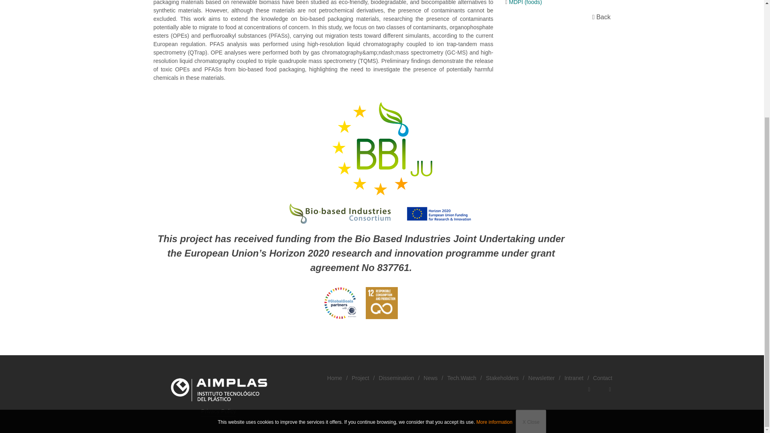 The height and width of the screenshot is (433, 770). Describe the element at coordinates (573, 378) in the screenshot. I see `Intranet` at that location.